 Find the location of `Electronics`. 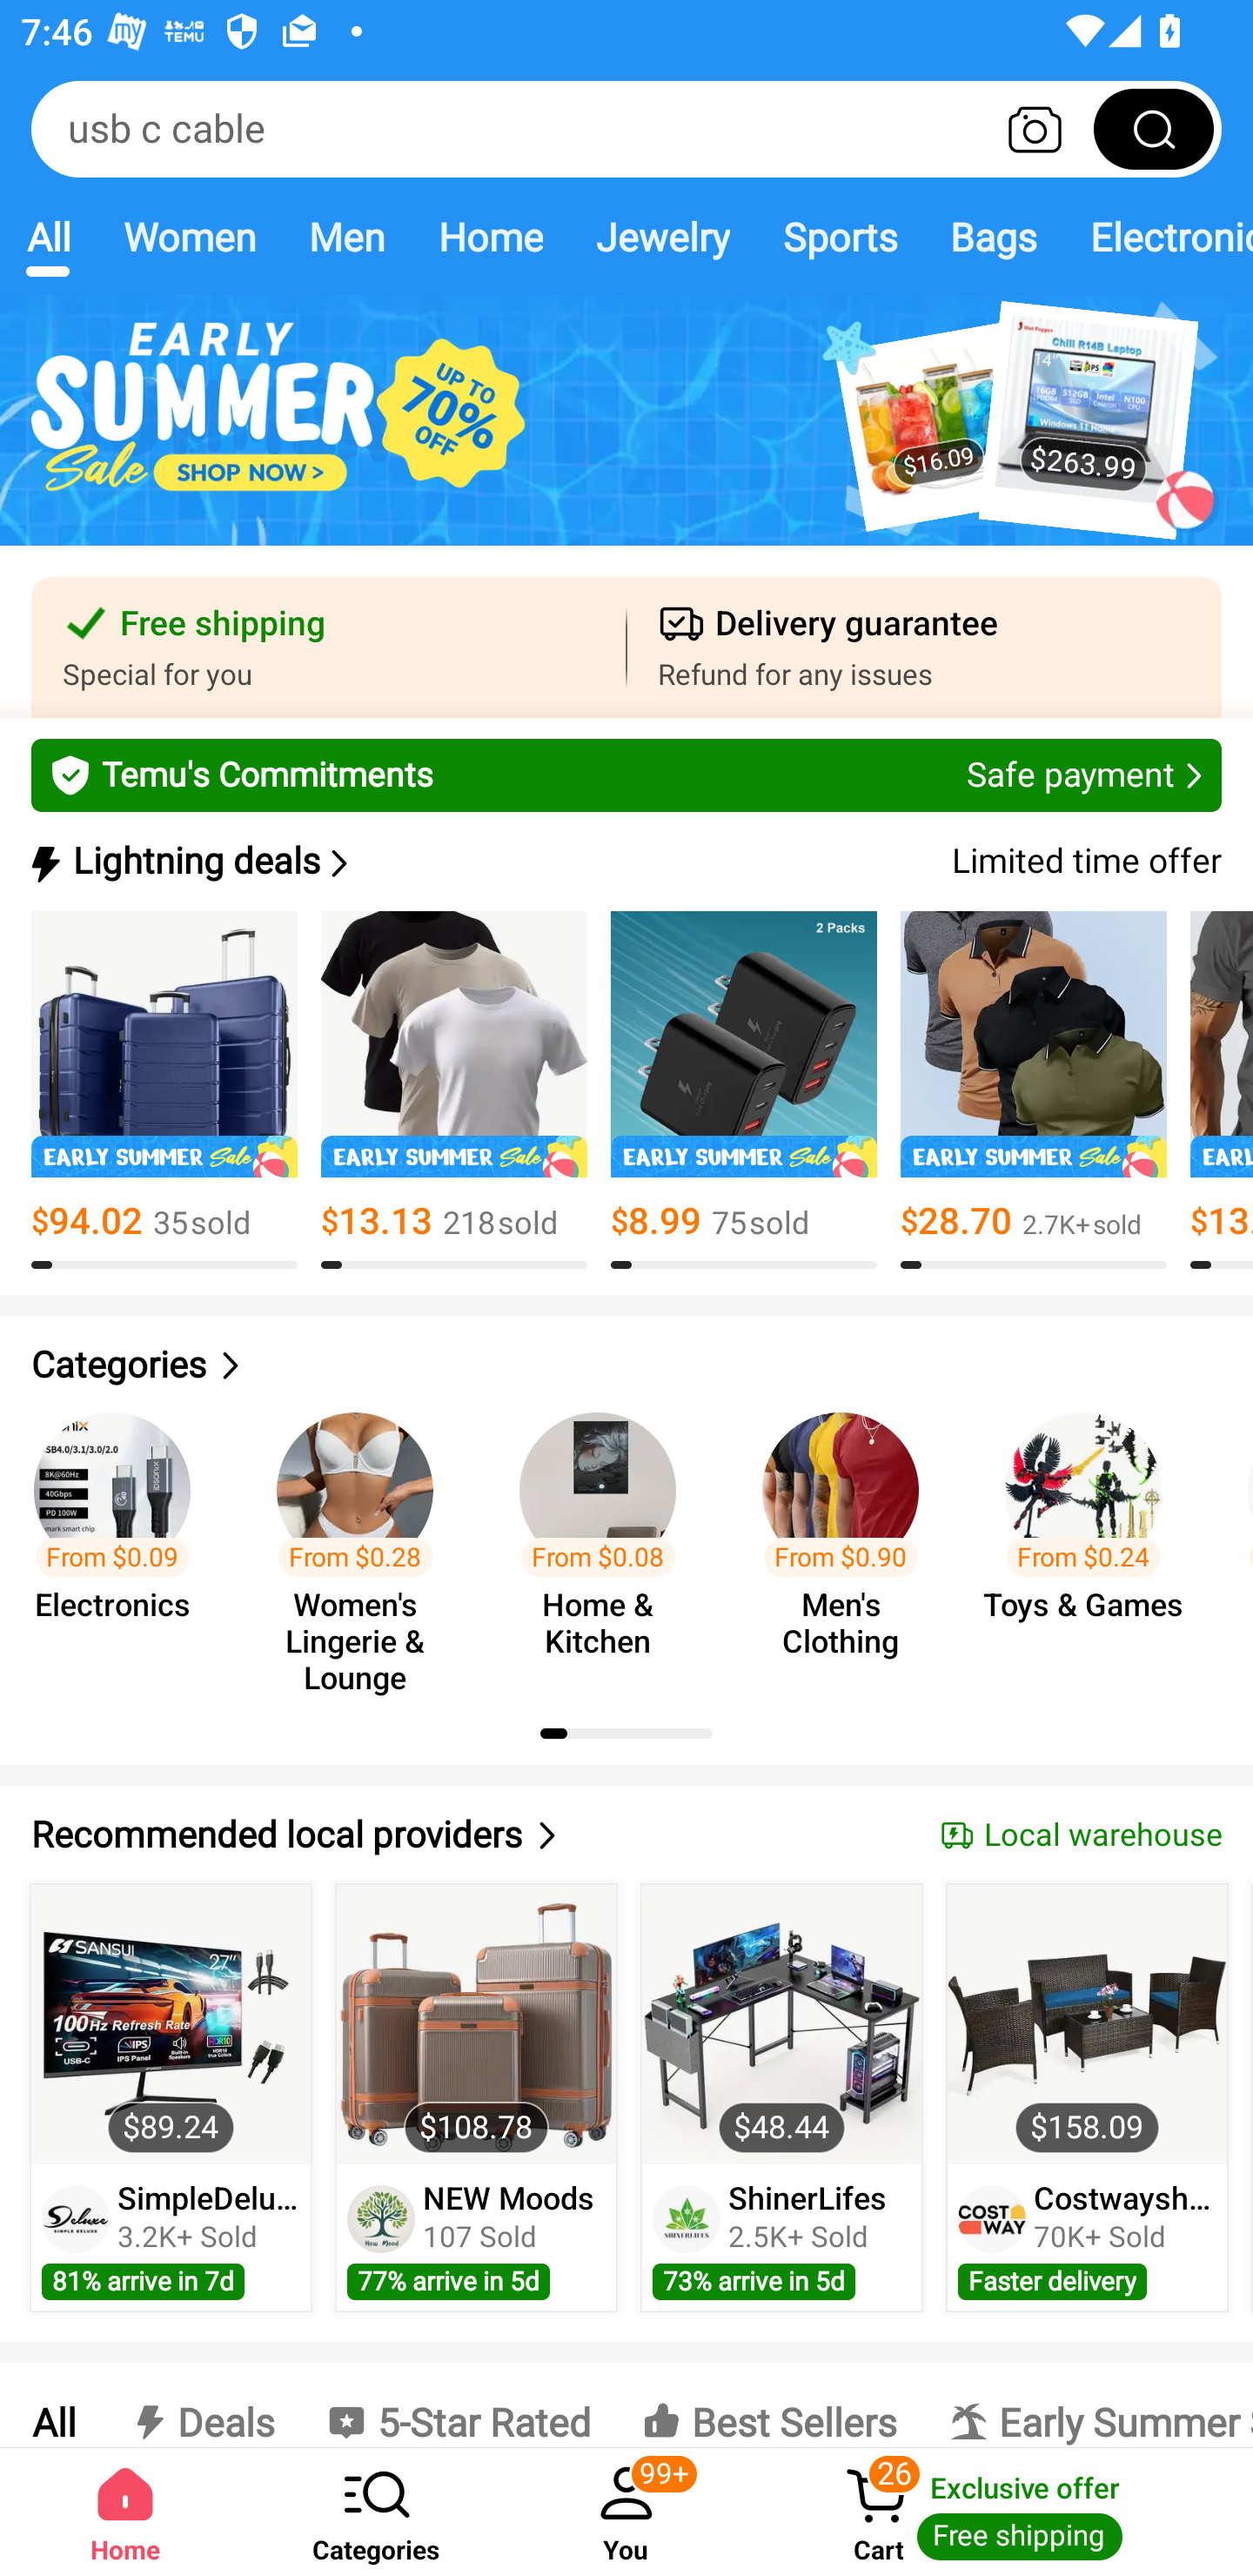

Electronics is located at coordinates (1158, 237).